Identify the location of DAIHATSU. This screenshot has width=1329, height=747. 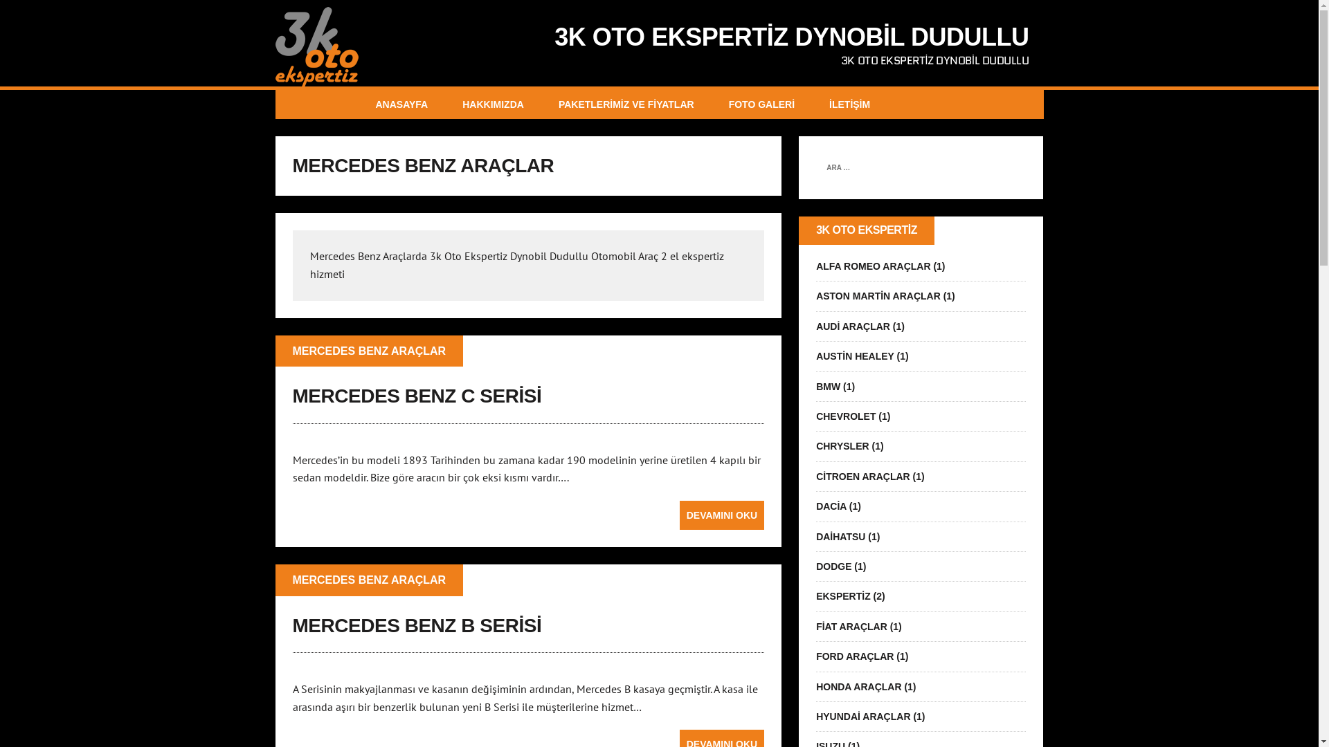
(840, 537).